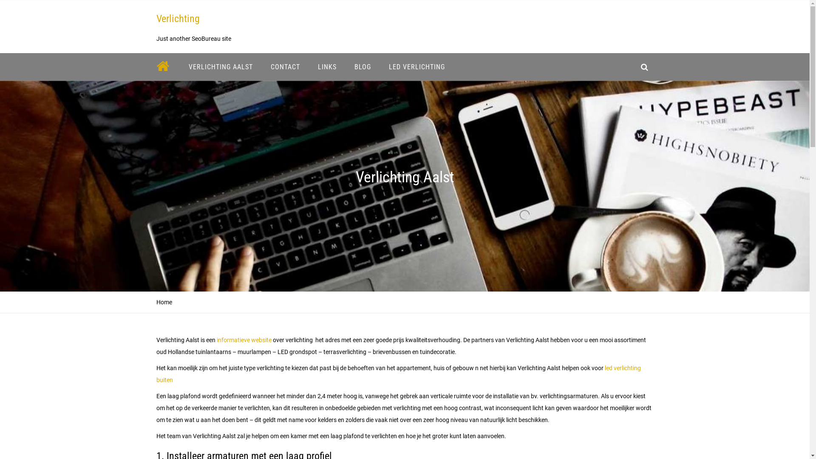 The width and height of the screenshot is (816, 459). I want to click on LINKS, so click(327, 67).